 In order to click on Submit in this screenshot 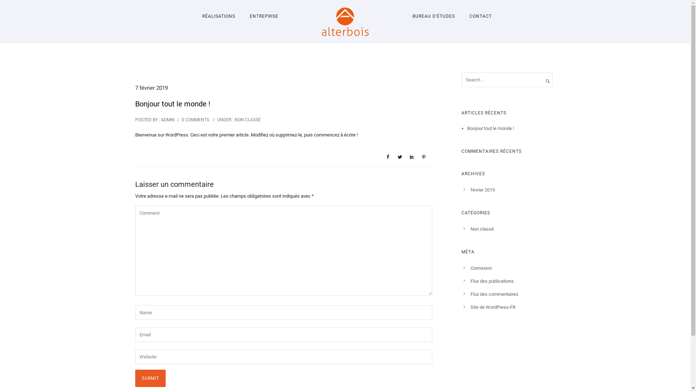, I will do `click(150, 378)`.